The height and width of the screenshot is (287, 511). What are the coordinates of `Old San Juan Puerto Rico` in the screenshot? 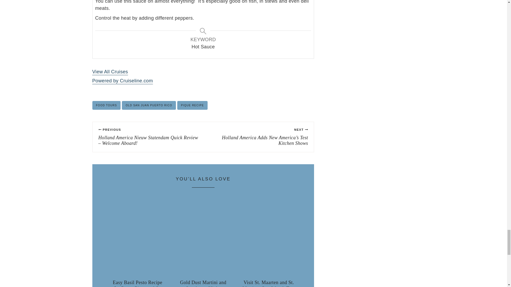 It's located at (149, 105).